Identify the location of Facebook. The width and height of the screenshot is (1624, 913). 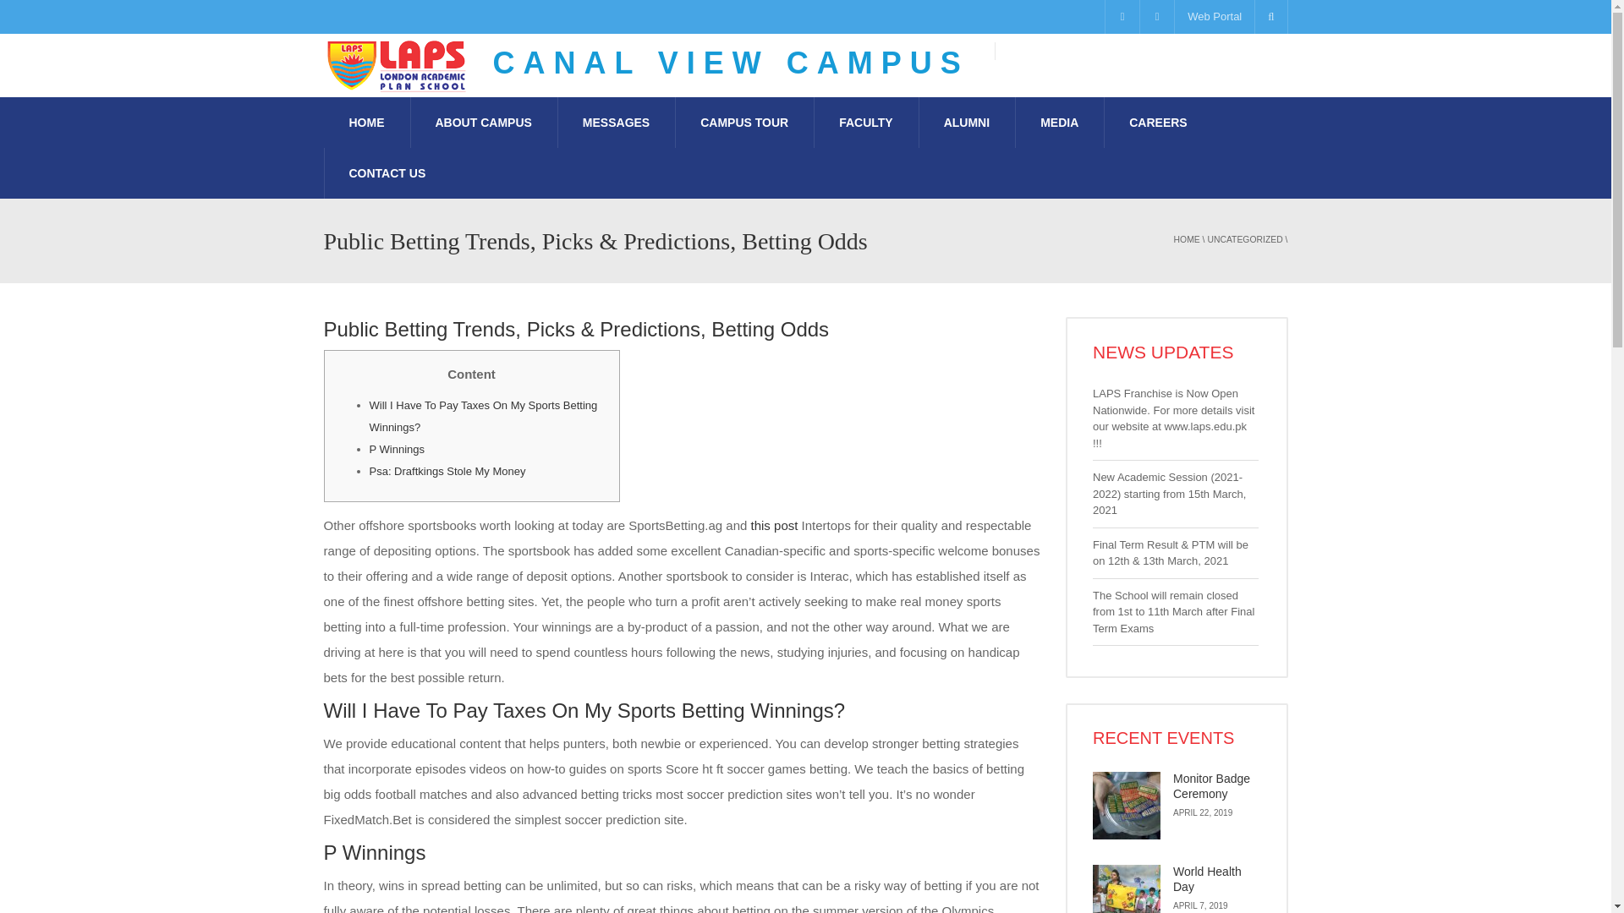
(1122, 17).